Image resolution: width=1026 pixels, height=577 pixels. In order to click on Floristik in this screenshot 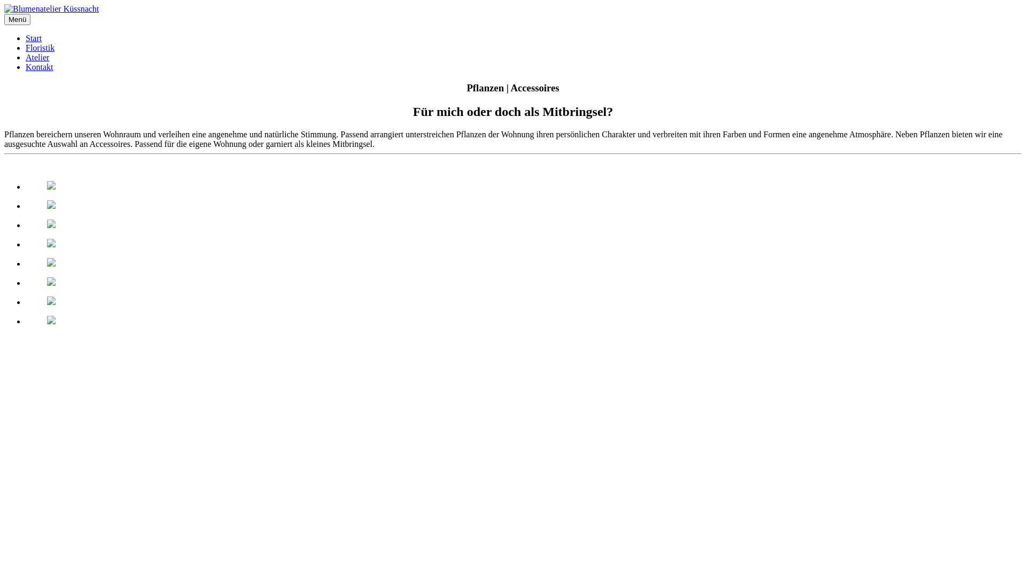, I will do `click(40, 48)`.